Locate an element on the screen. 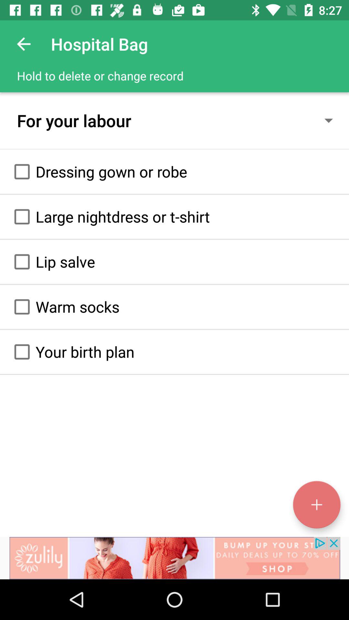  select option is located at coordinates (22, 171).